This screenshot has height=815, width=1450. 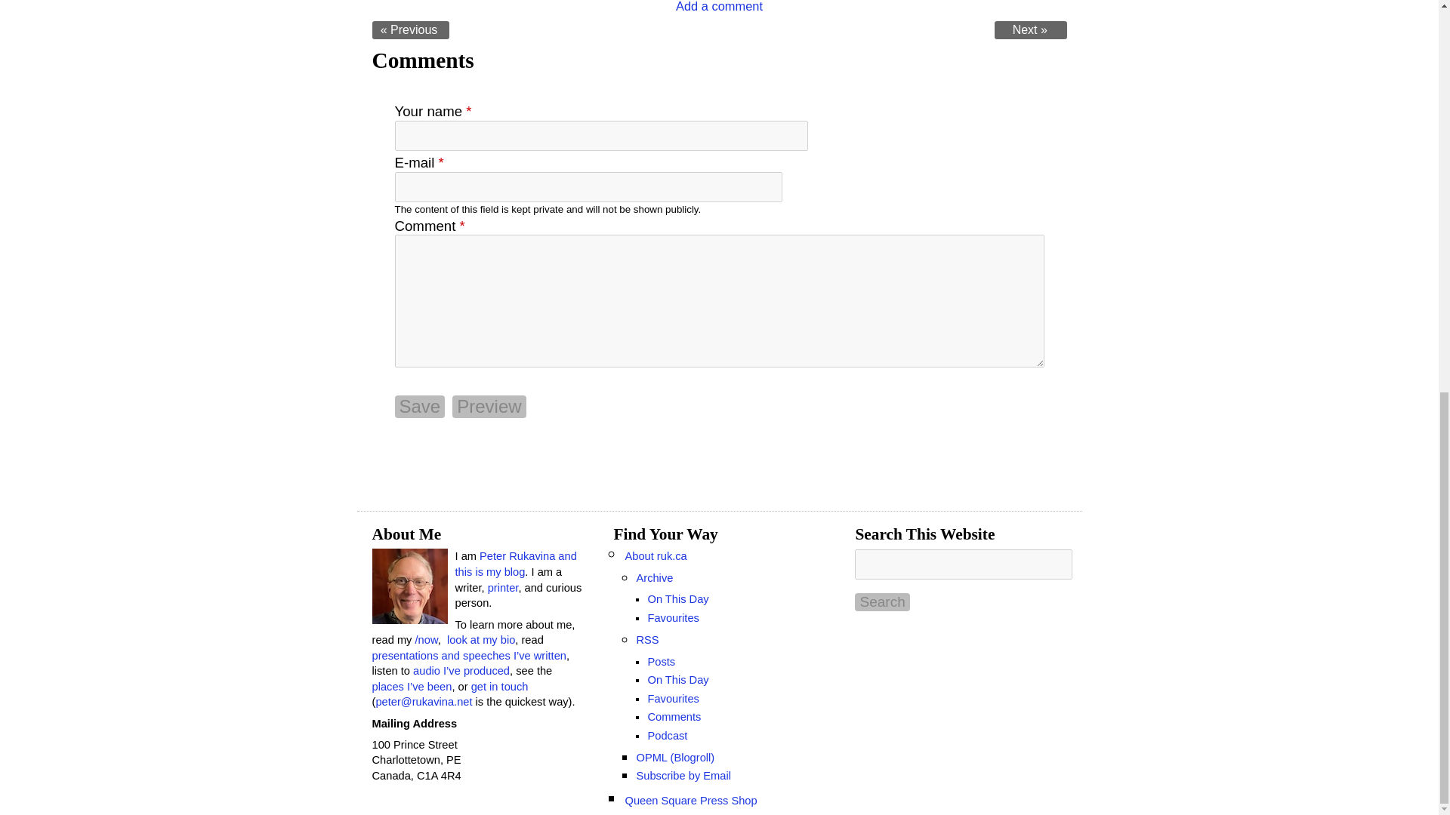 What do you see at coordinates (515, 564) in the screenshot?
I see `Peter Rukavina and this is my blog` at bounding box center [515, 564].